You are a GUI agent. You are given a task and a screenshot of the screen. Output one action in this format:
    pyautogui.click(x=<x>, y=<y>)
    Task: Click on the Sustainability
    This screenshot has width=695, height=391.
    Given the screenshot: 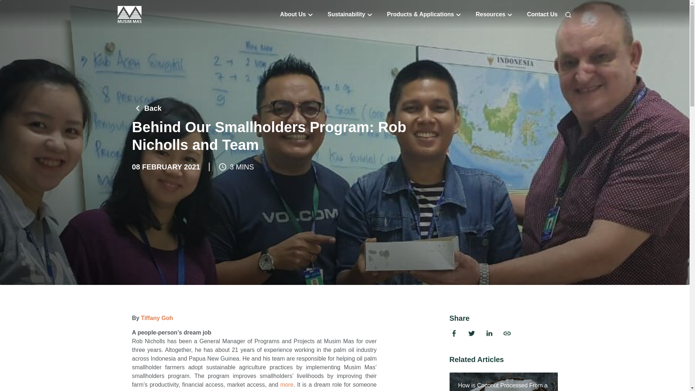 What is the action you would take?
    pyautogui.click(x=346, y=14)
    